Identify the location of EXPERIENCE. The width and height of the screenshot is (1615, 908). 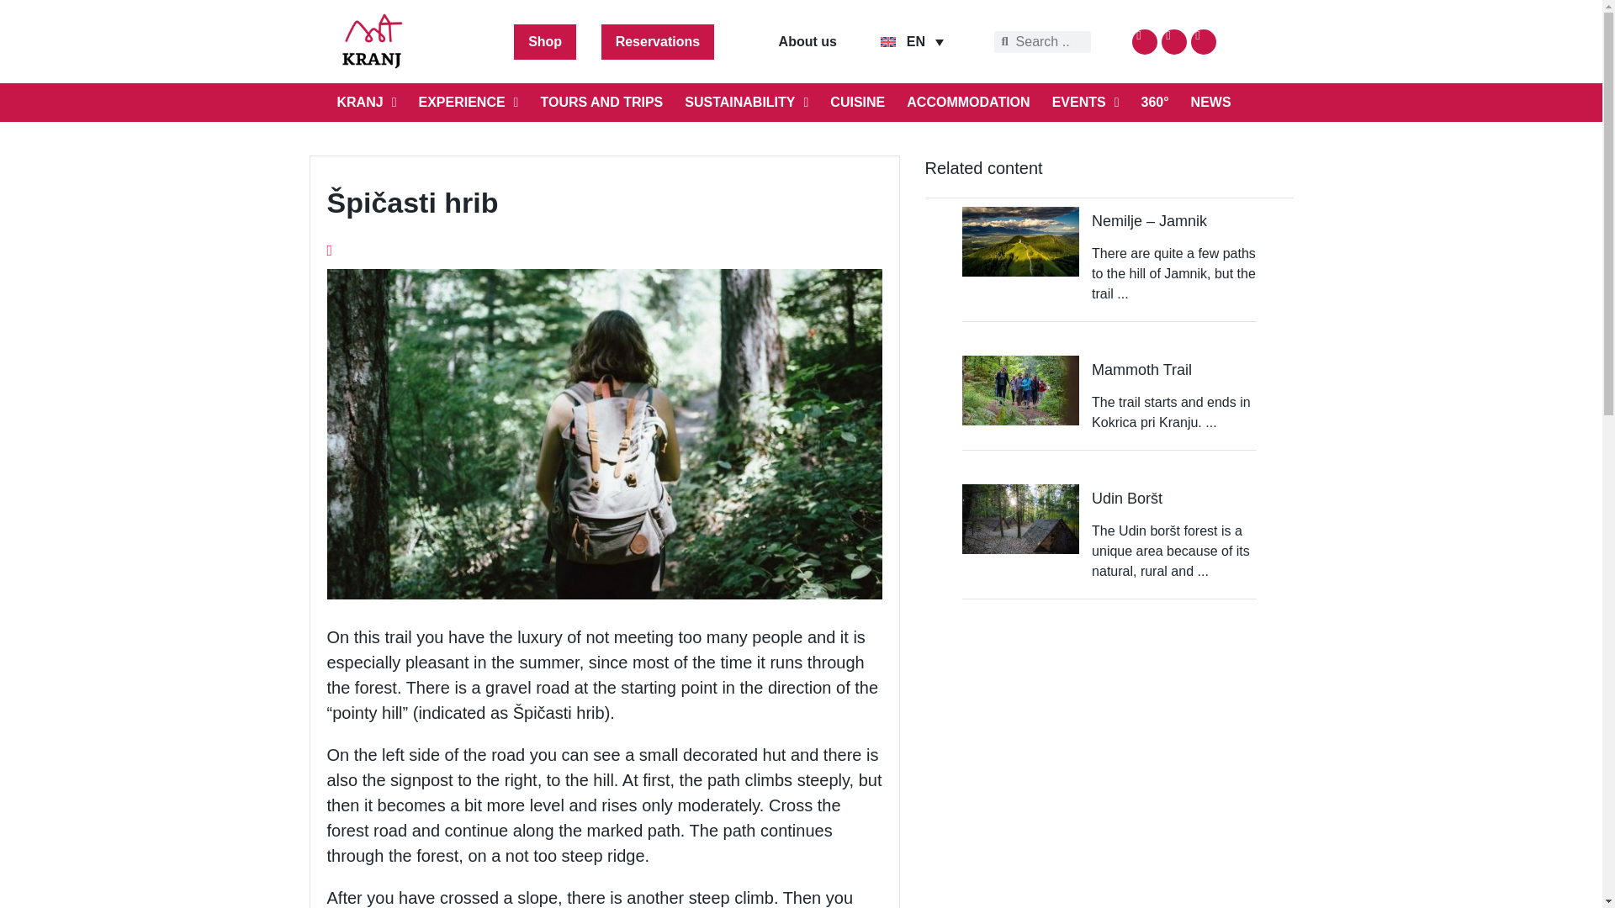
(468, 103).